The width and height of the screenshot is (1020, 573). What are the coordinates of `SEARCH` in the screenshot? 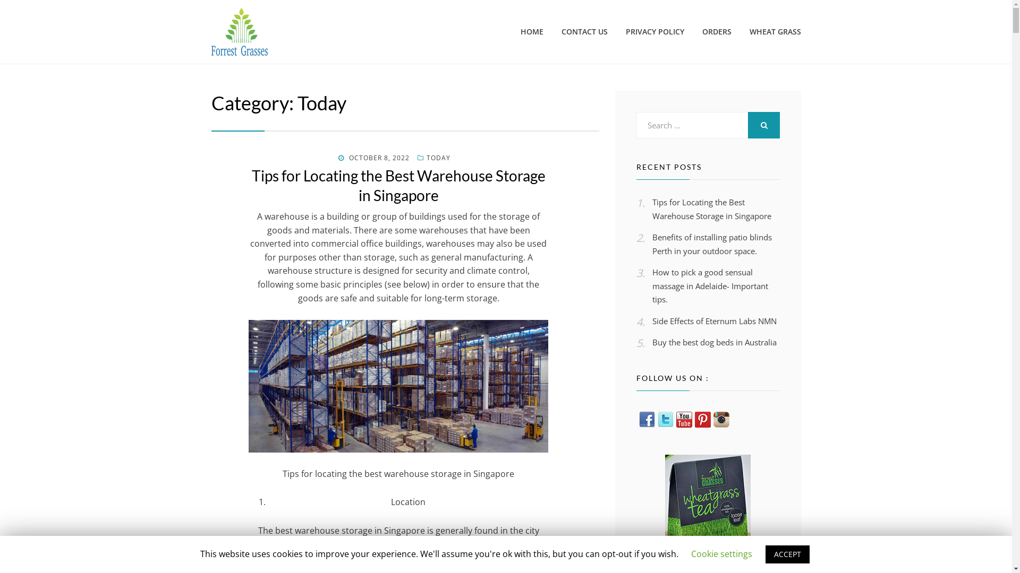 It's located at (764, 125).